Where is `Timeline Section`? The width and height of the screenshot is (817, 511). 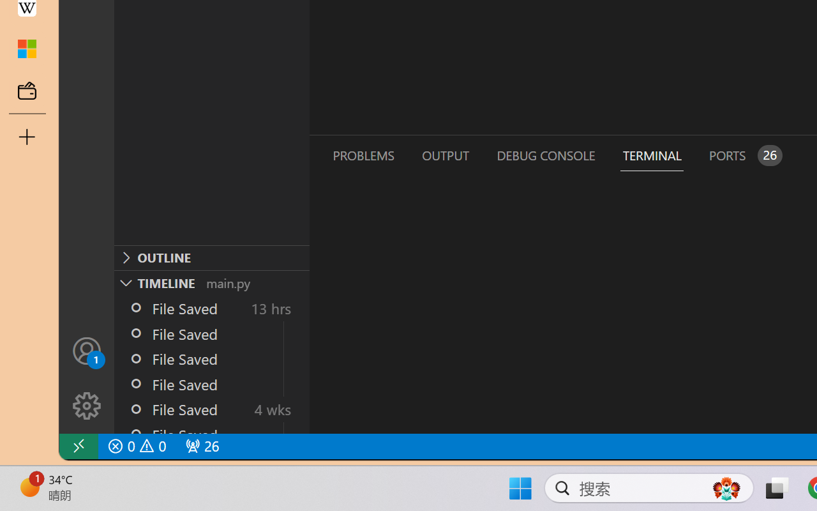 Timeline Section is located at coordinates (211, 282).